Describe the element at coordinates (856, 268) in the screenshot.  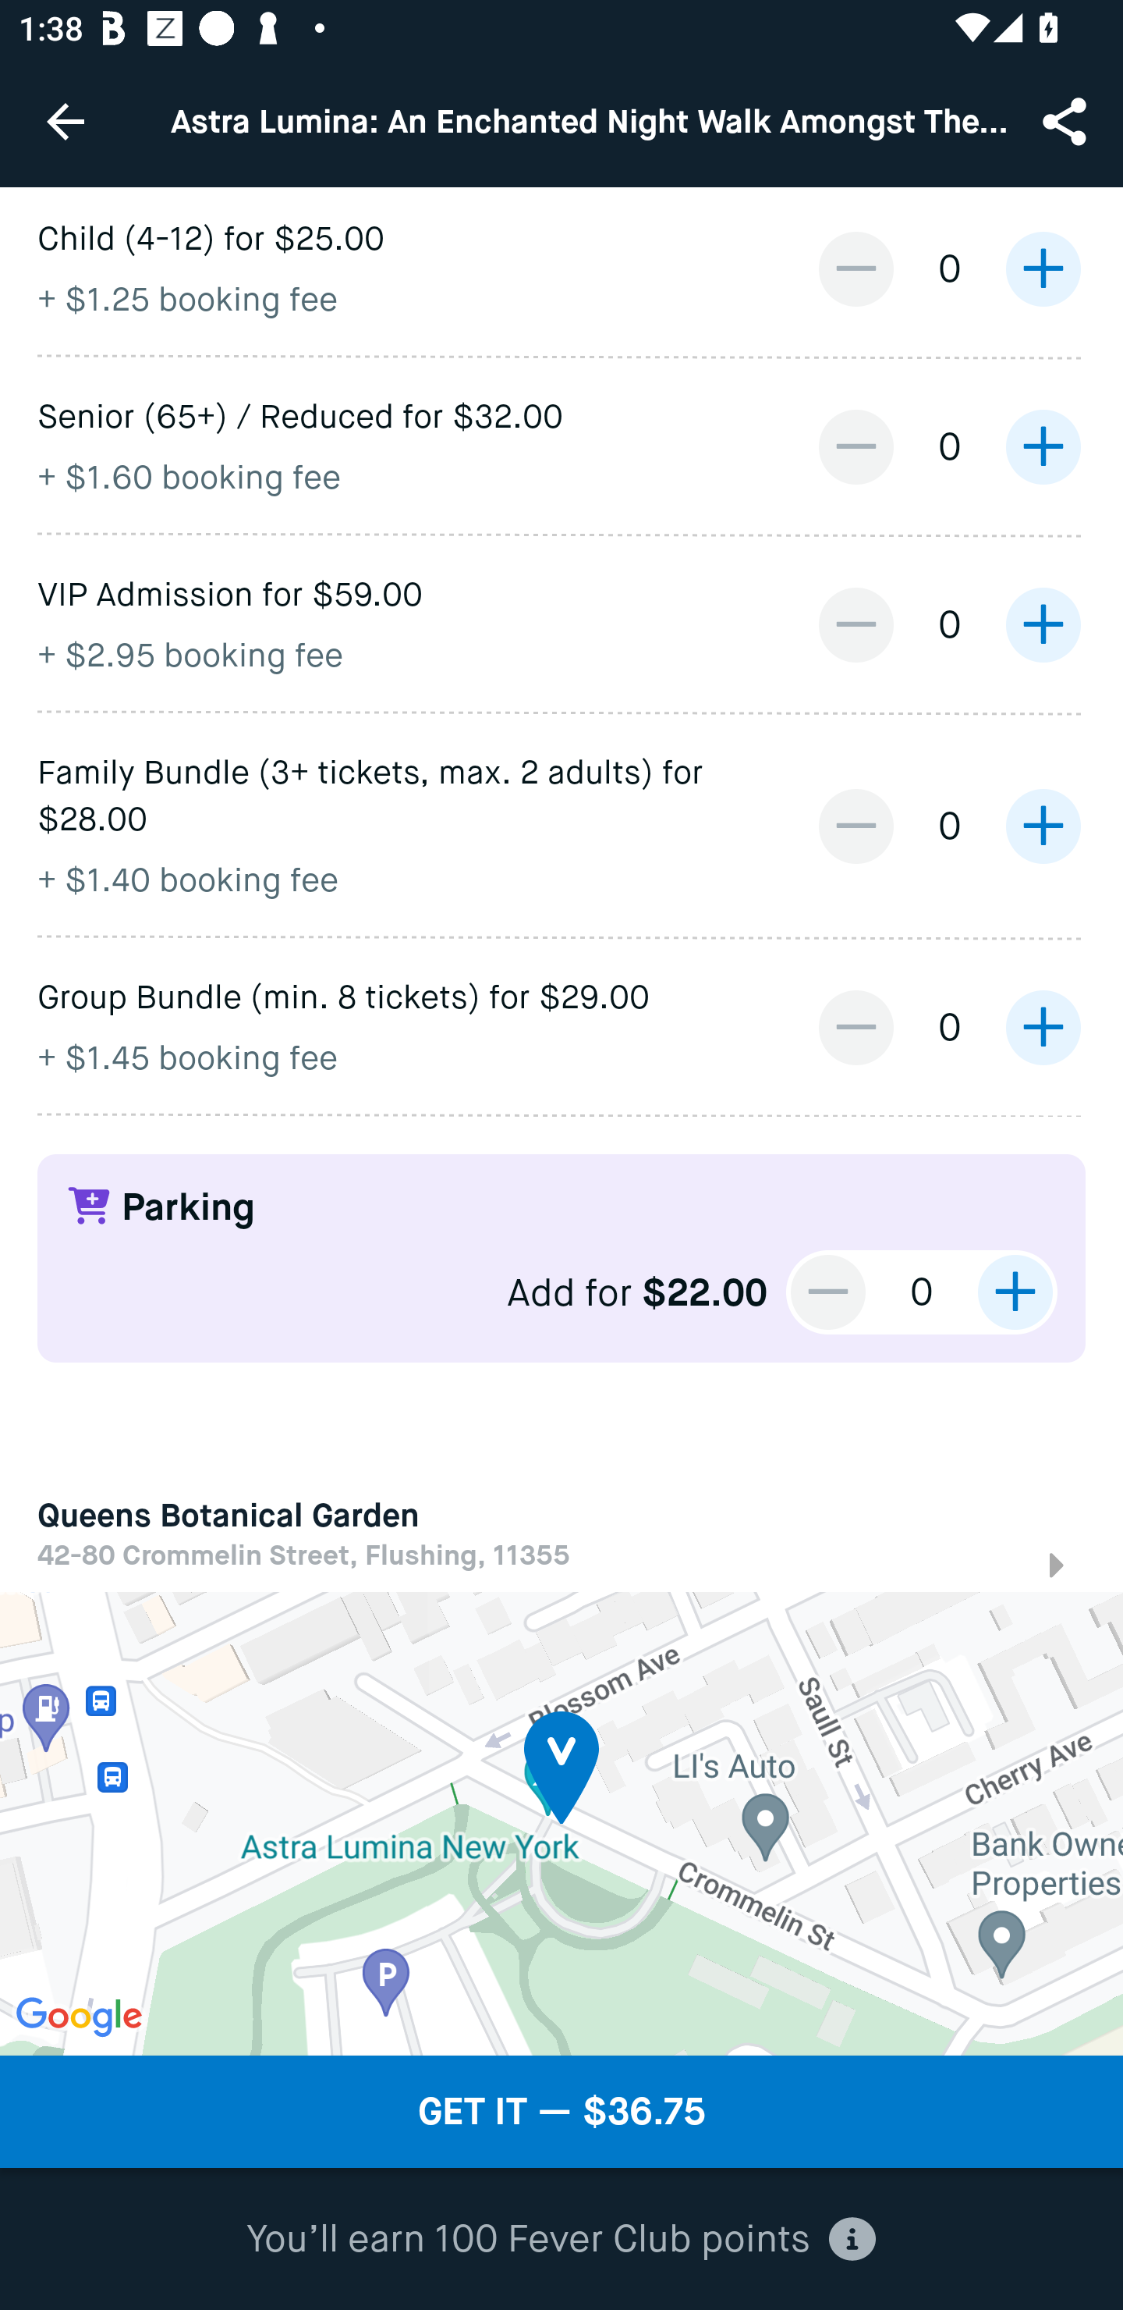
I see `decrease` at that location.